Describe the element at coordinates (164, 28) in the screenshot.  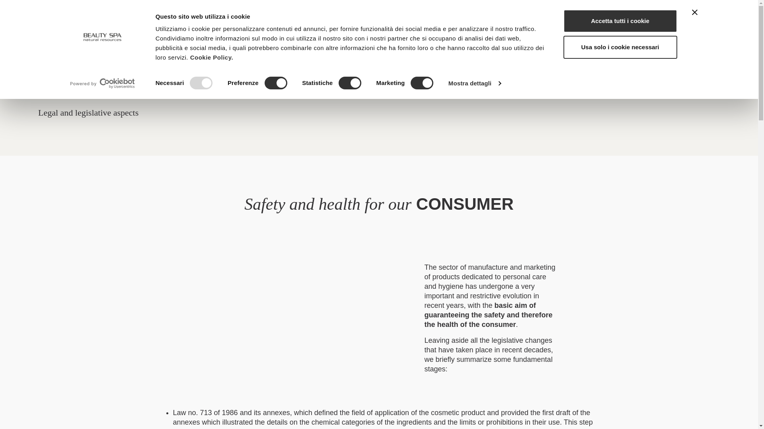
I see `About Us` at that location.